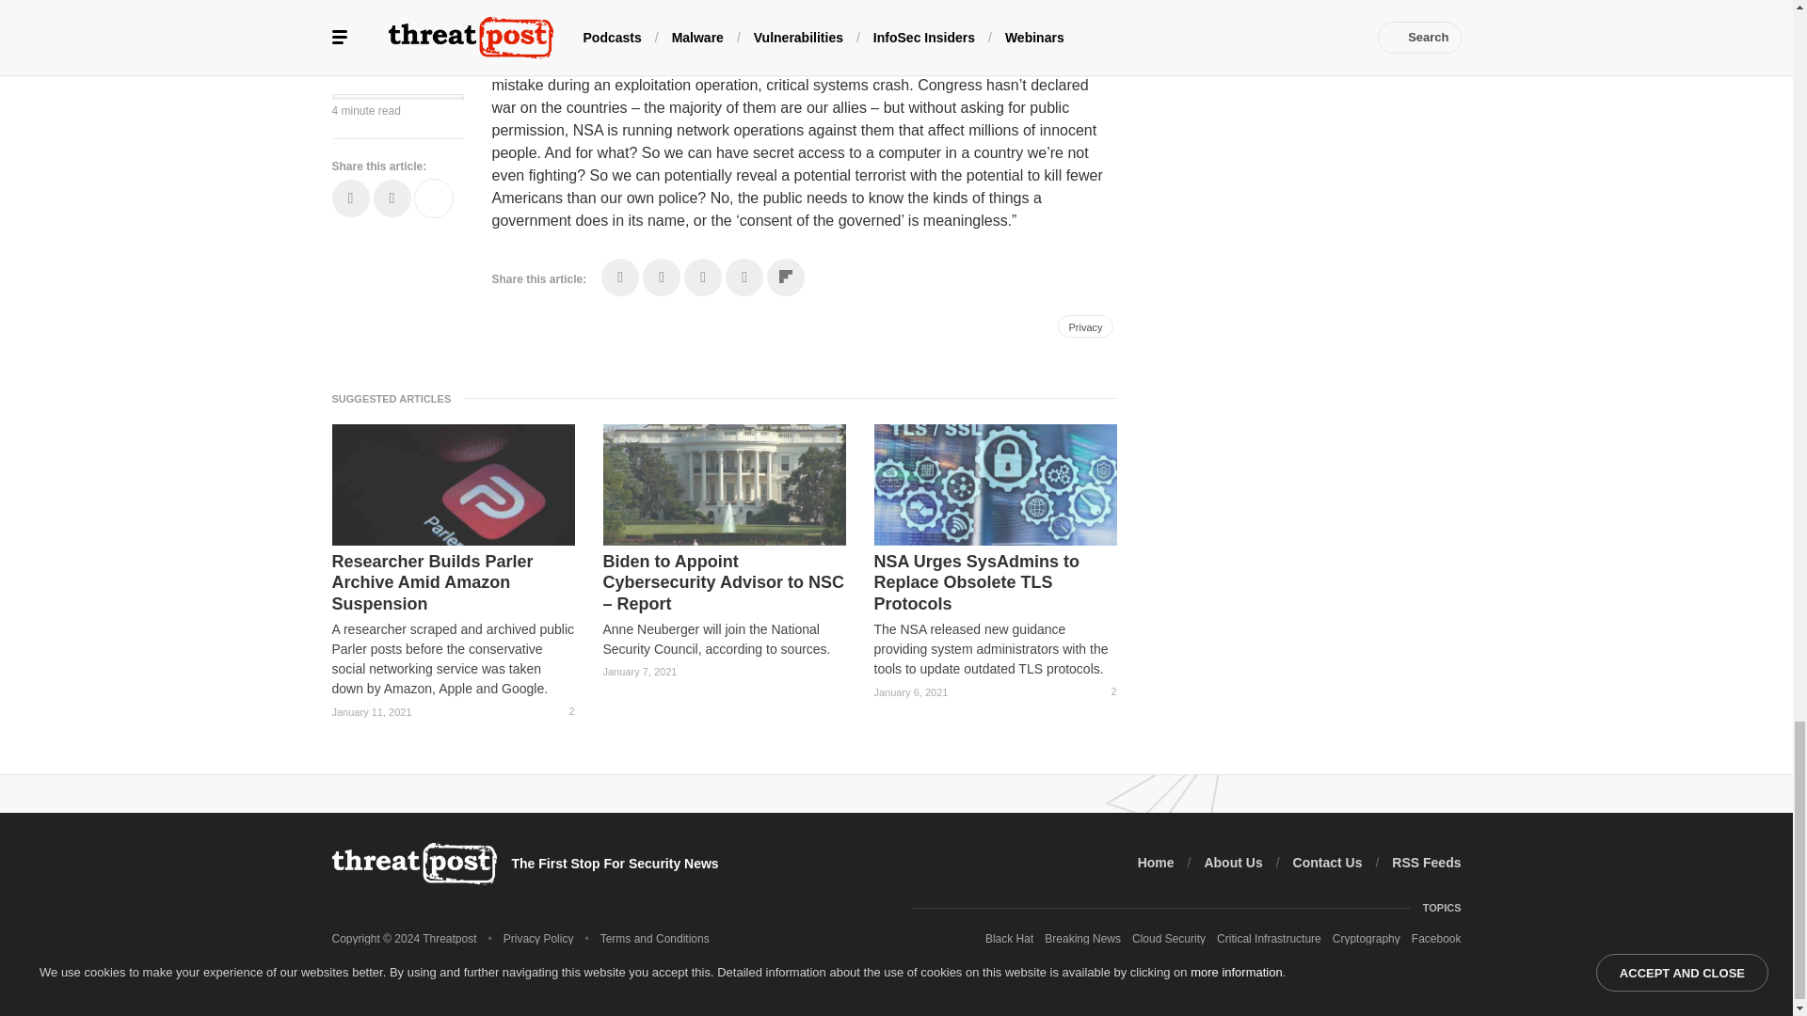  What do you see at coordinates (1084, 325) in the screenshot?
I see `Privacy` at bounding box center [1084, 325].